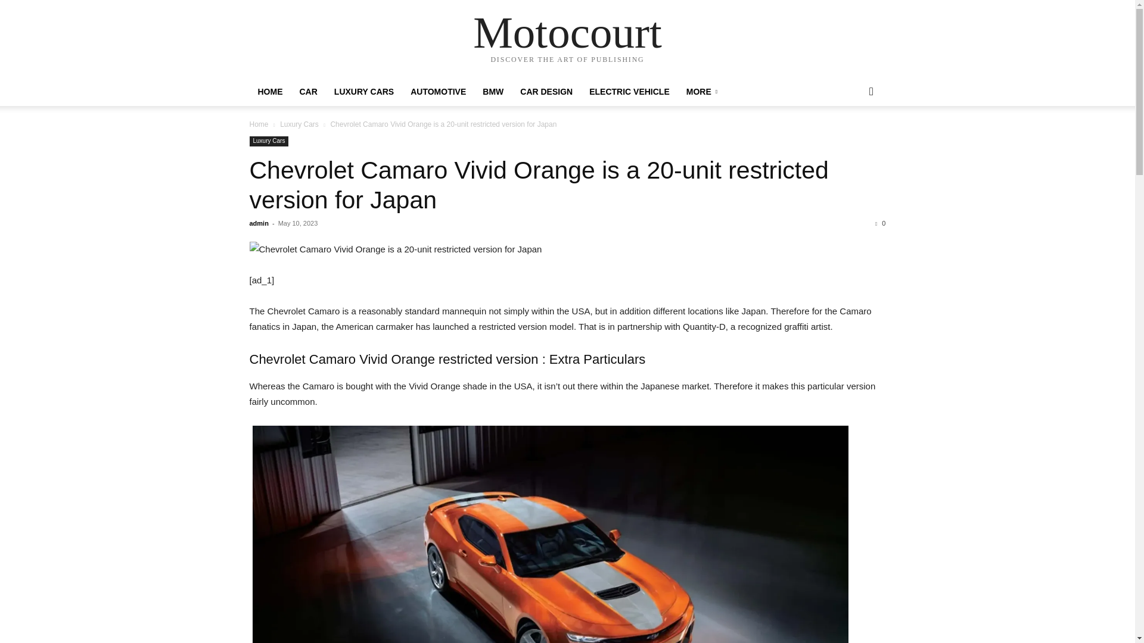 The image size is (1144, 643). What do you see at coordinates (702, 92) in the screenshot?
I see `MORE` at bounding box center [702, 92].